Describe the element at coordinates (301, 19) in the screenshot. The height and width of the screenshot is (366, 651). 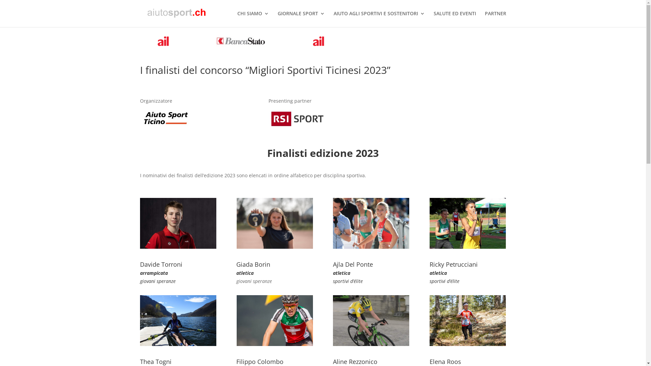
I see `GIORNALE SPORT` at that location.